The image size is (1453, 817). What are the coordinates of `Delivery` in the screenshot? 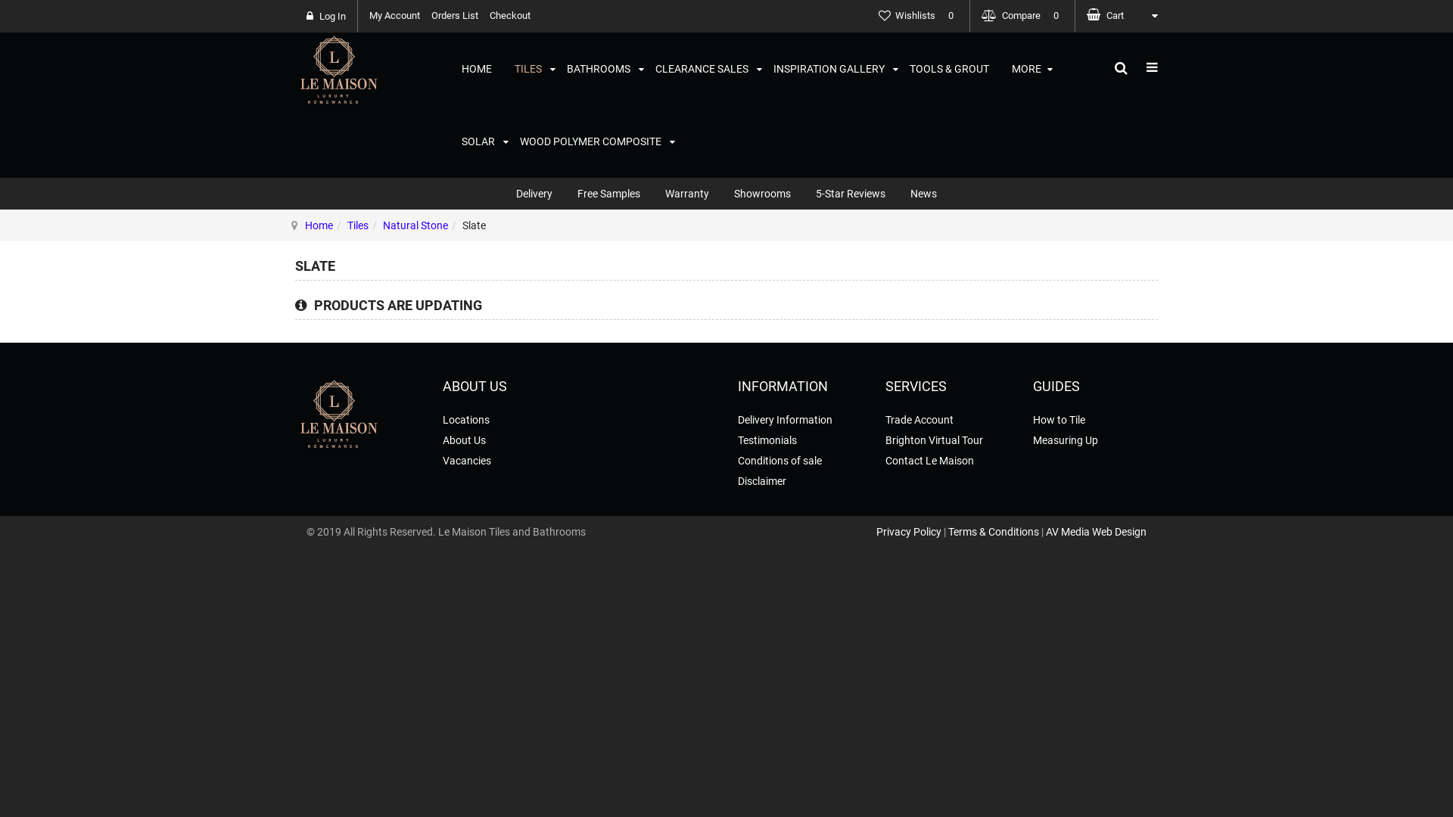 It's located at (534, 194).